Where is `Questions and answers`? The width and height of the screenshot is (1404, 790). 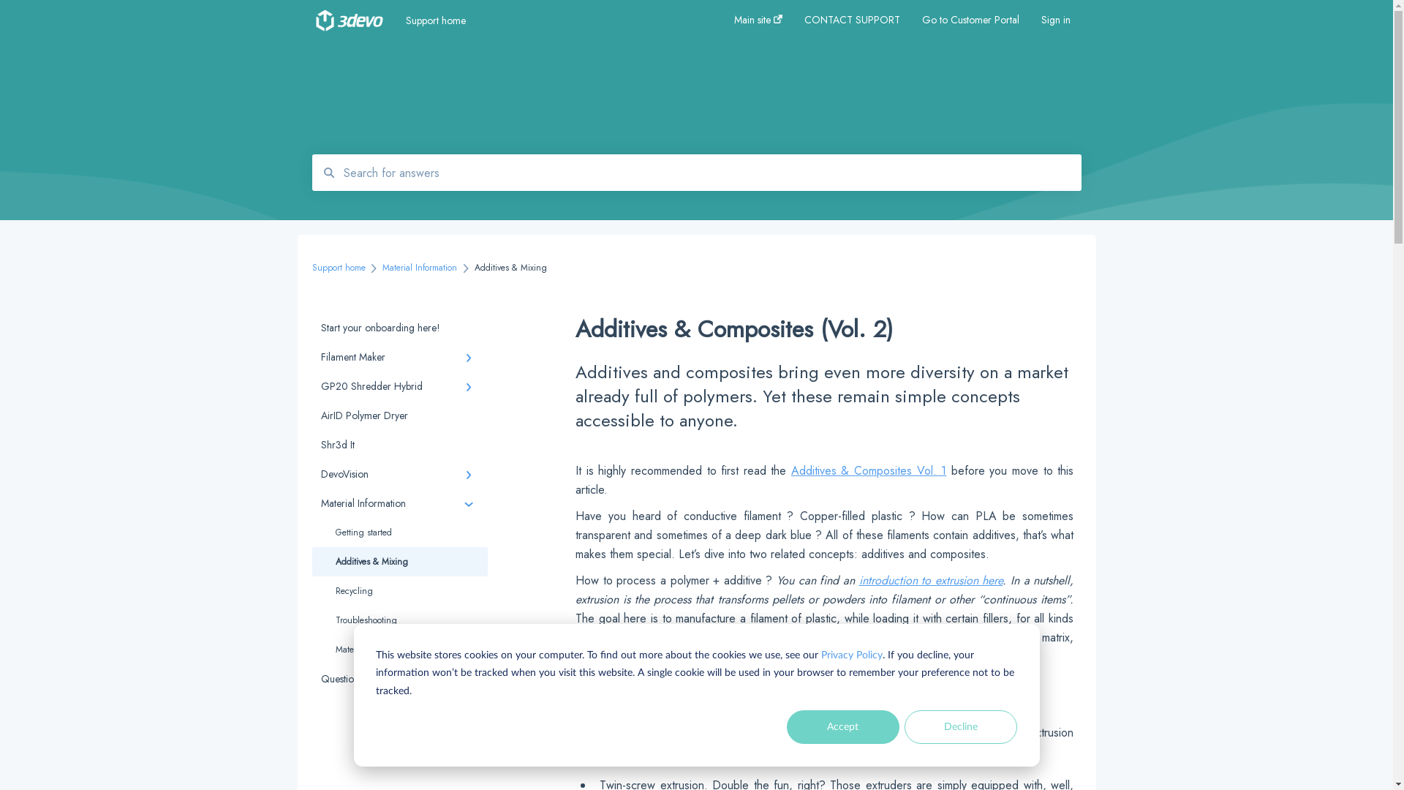
Questions and answers is located at coordinates (399, 679).